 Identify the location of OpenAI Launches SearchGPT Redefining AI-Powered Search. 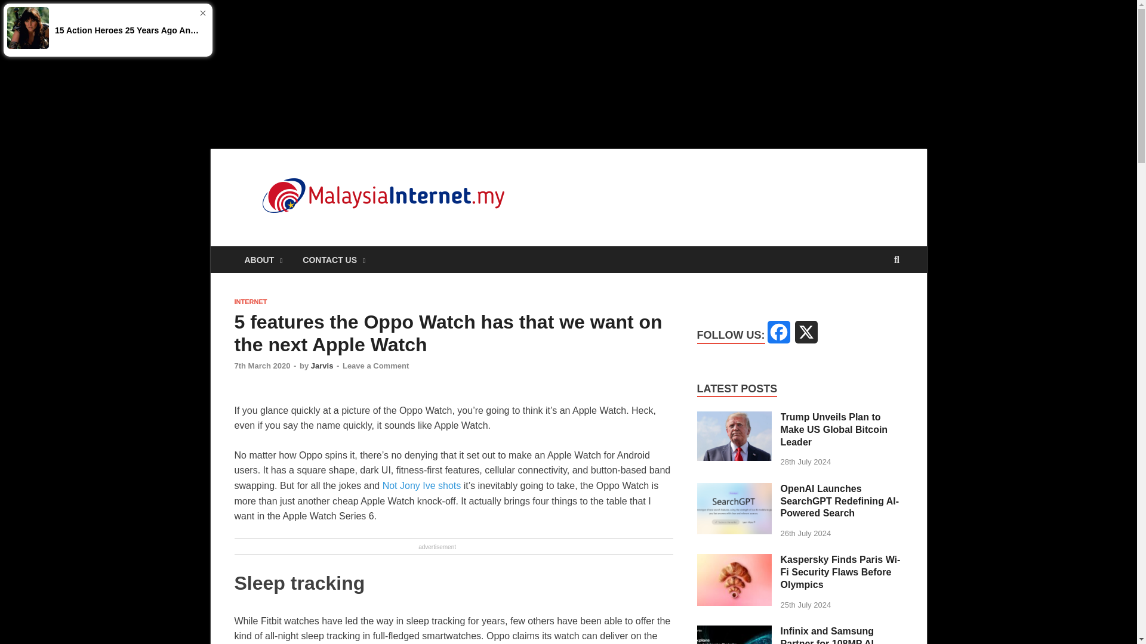
(734, 490).